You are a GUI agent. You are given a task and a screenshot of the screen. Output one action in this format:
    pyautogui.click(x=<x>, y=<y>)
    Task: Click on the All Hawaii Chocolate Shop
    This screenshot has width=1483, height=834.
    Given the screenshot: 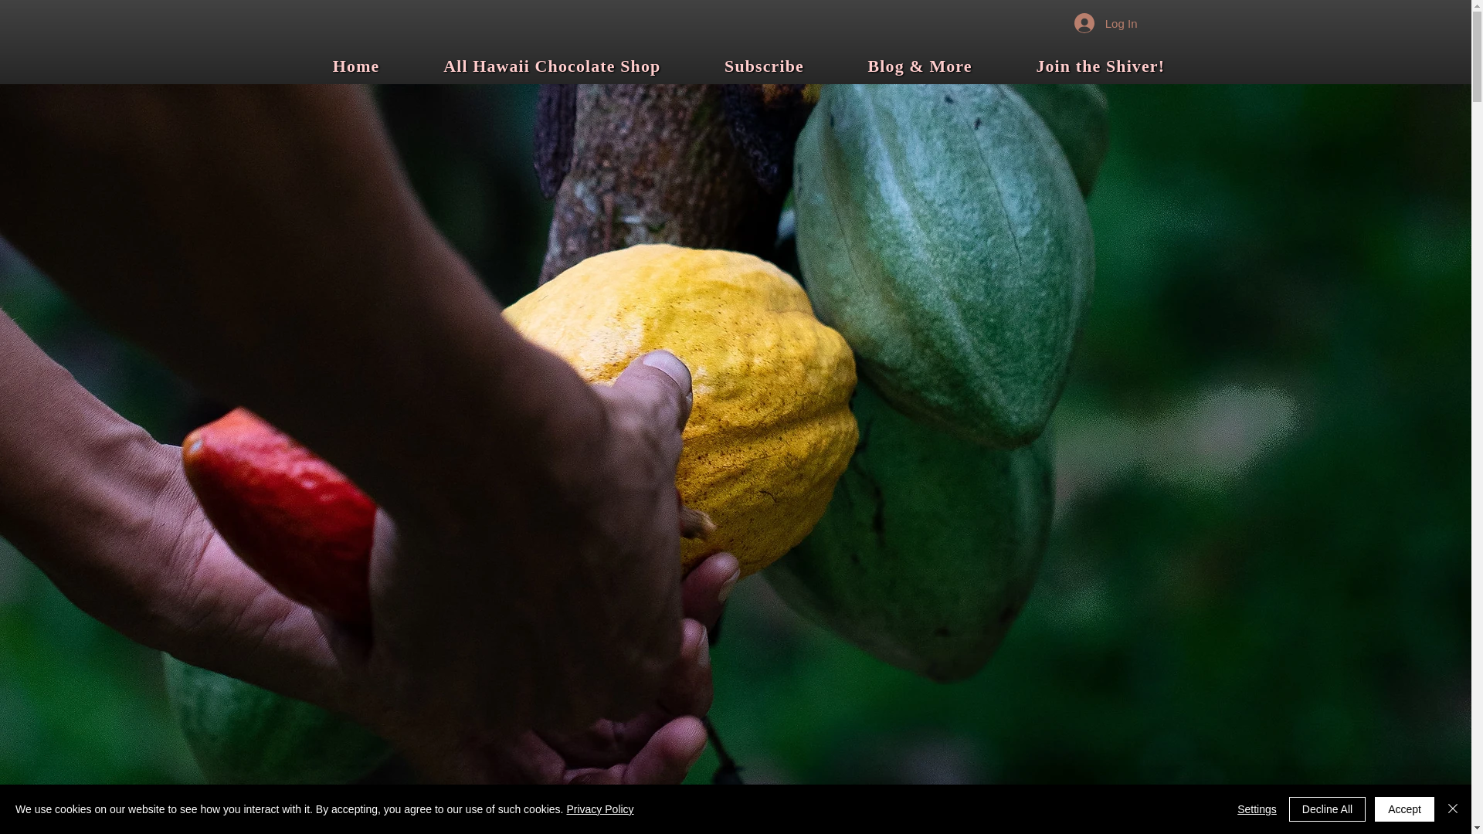 What is the action you would take?
    pyautogui.click(x=551, y=66)
    